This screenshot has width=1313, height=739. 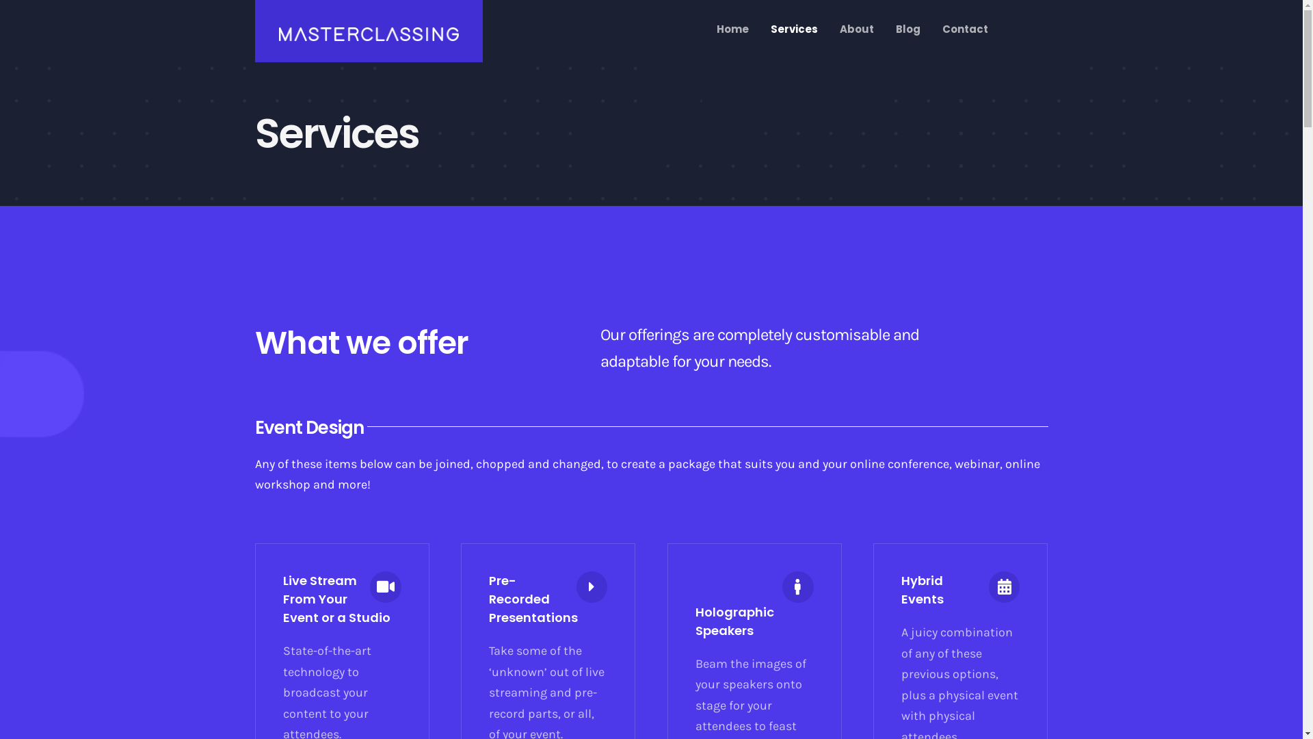 I want to click on Blog, so click(x=908, y=29).